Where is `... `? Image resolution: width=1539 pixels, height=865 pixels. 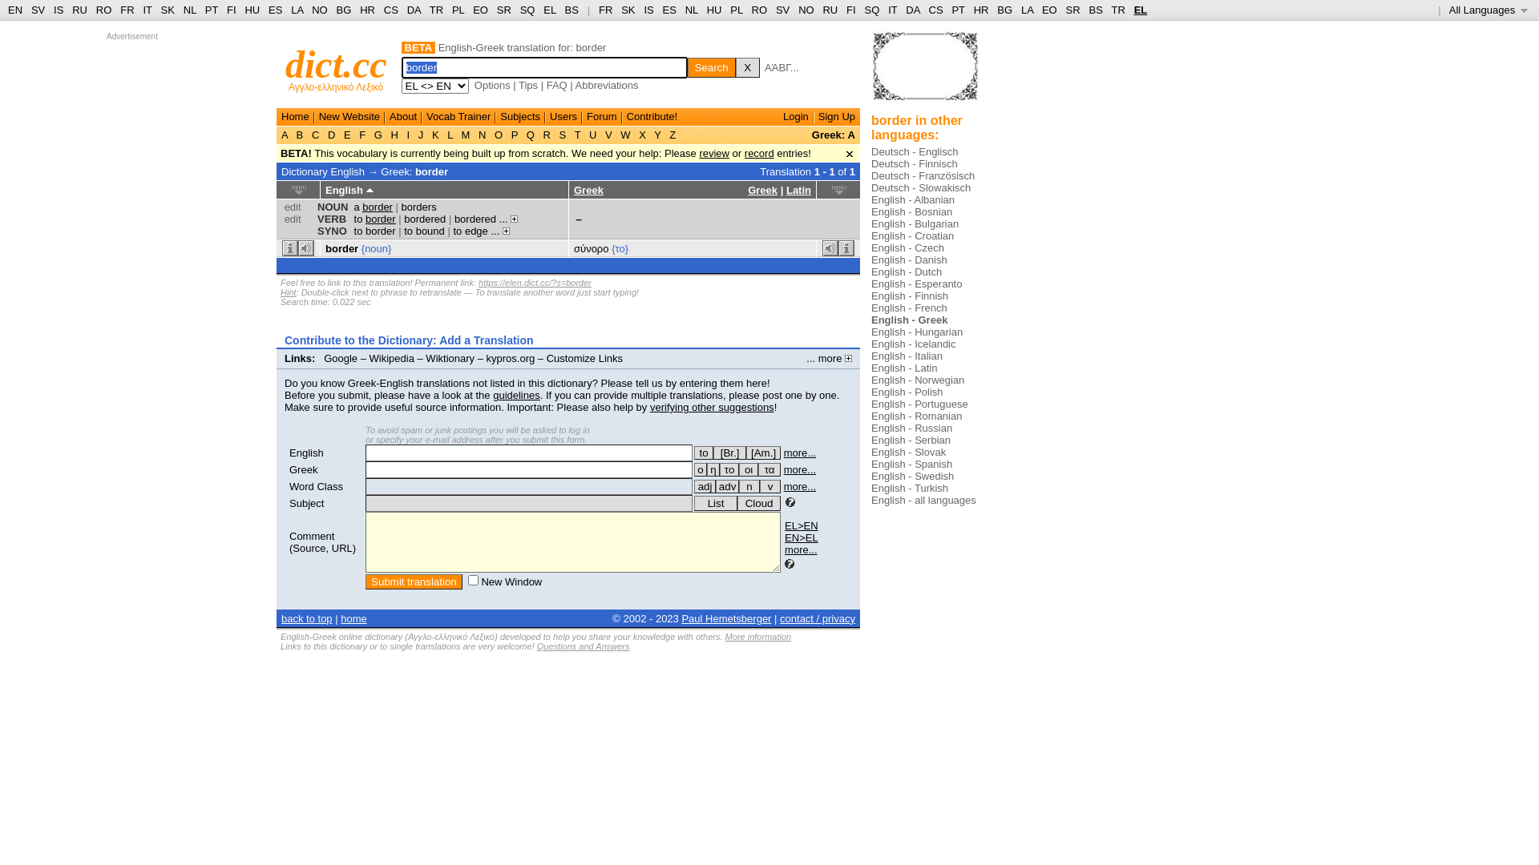 ...  is located at coordinates (508, 219).